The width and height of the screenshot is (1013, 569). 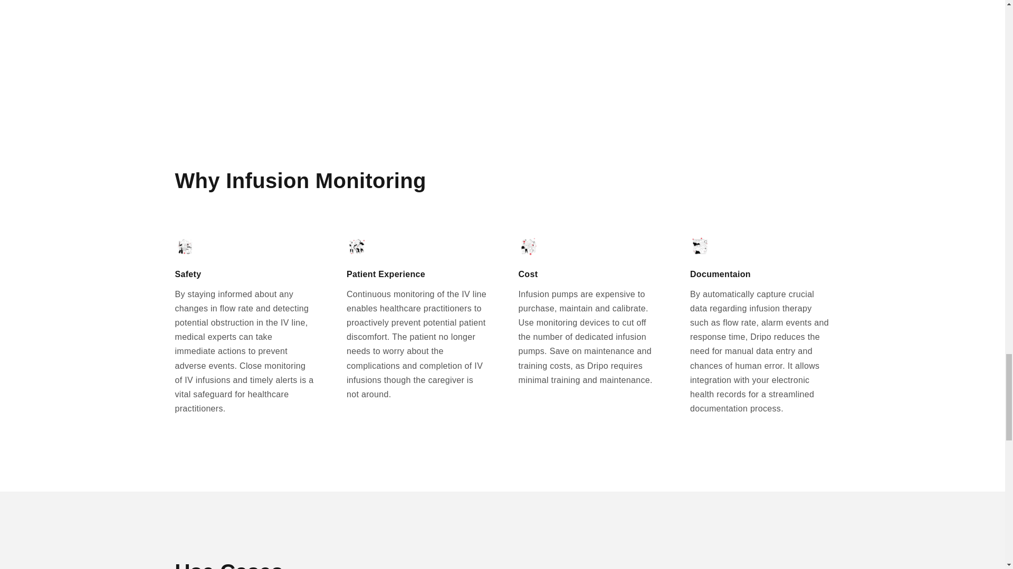 I want to click on YouTube video player, so click(x=503, y=17).